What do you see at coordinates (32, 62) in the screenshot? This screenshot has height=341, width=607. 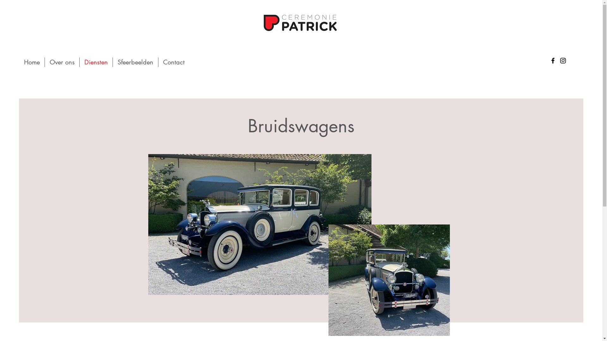 I see `Home` at bounding box center [32, 62].